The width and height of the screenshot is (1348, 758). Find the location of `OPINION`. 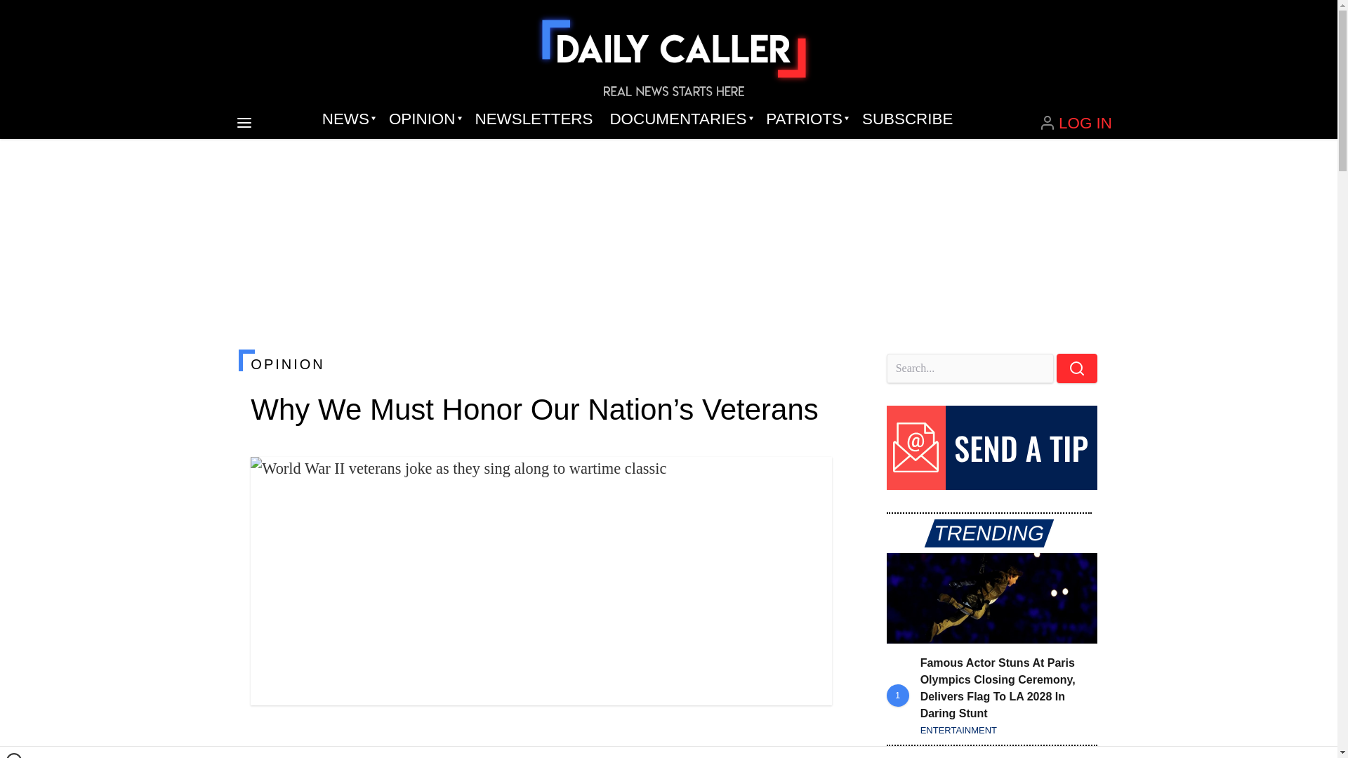

OPINION is located at coordinates (541, 364).